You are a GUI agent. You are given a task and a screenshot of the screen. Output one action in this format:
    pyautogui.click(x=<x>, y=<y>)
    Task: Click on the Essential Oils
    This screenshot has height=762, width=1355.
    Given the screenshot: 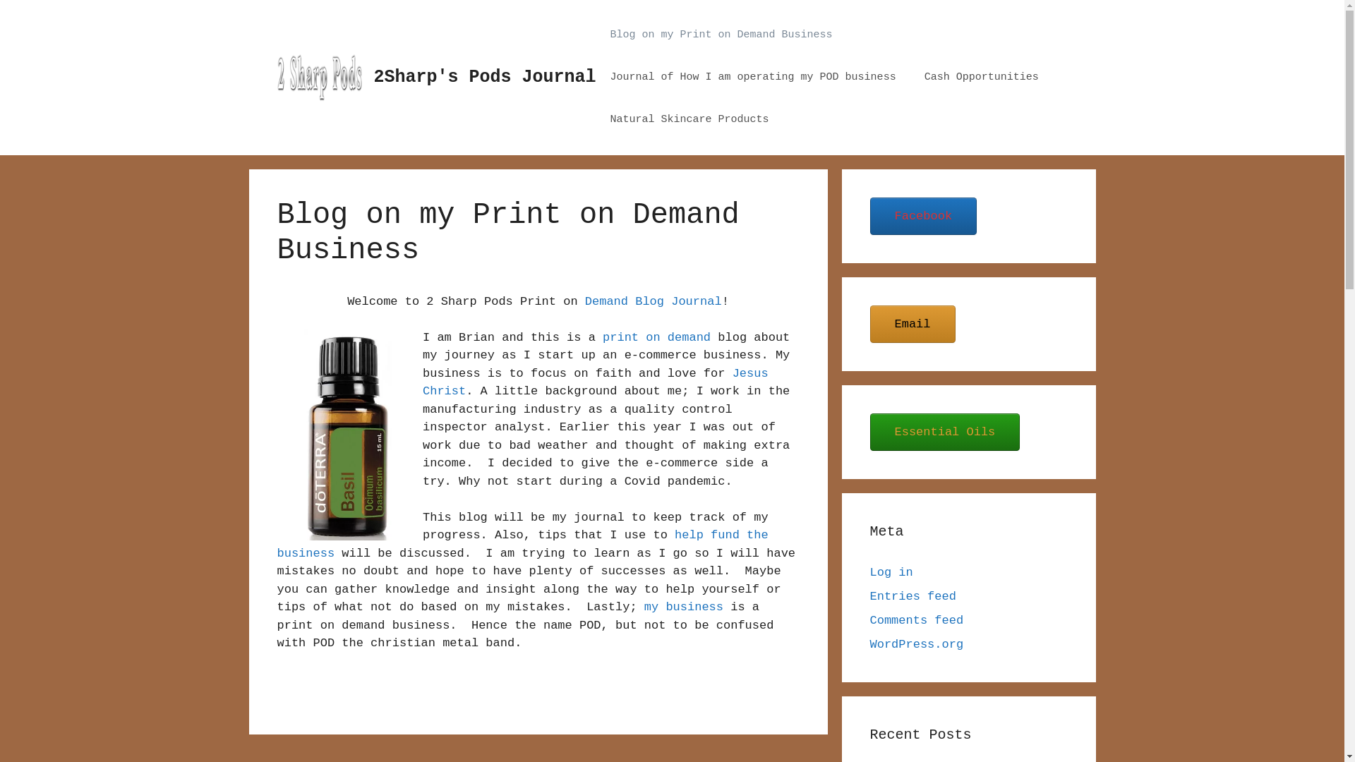 What is the action you would take?
    pyautogui.click(x=944, y=432)
    